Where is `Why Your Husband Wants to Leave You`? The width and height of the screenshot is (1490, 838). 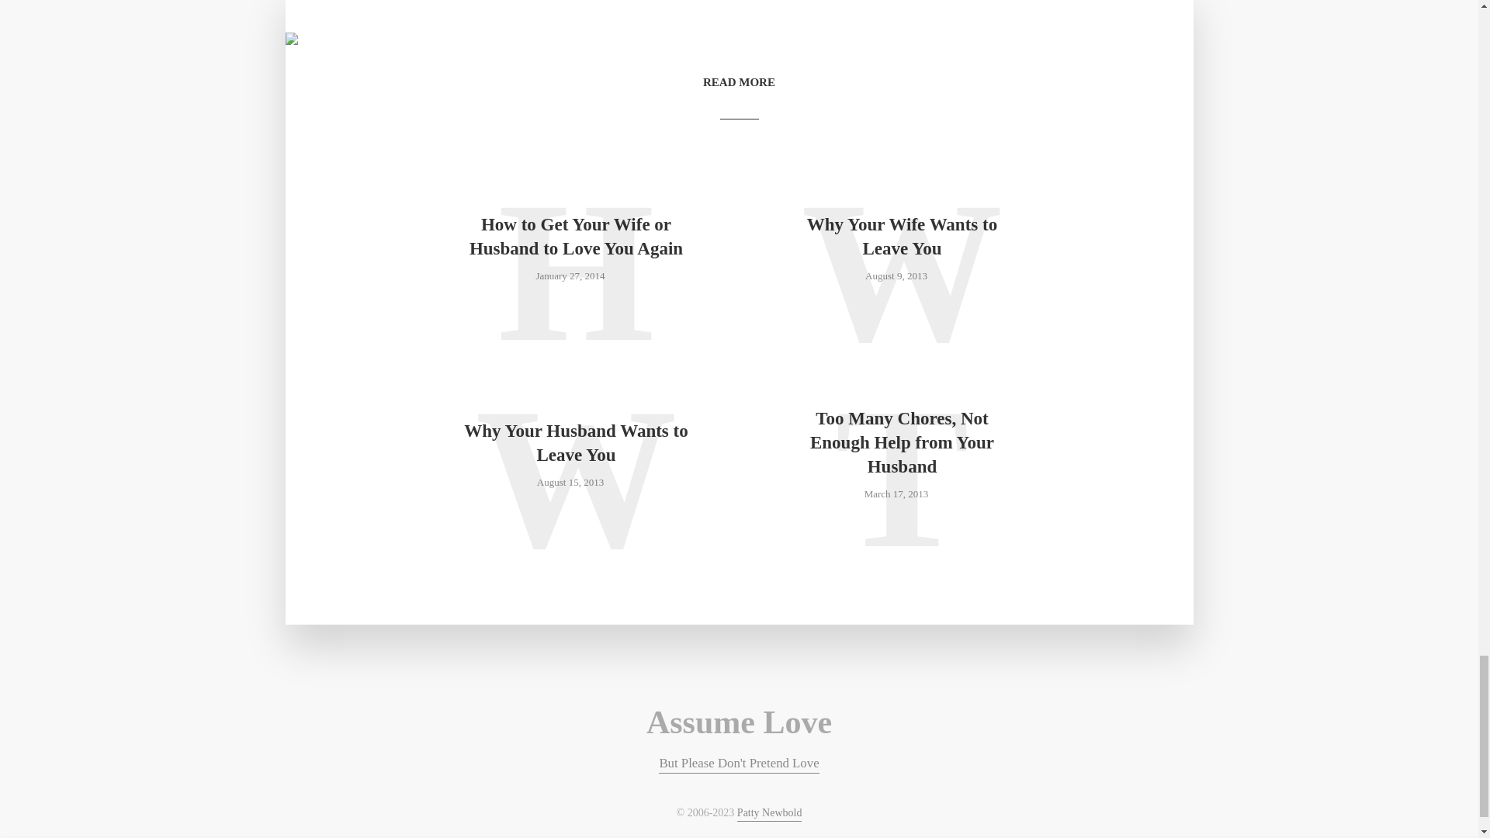 Why Your Husband Wants to Leave You is located at coordinates (576, 442).